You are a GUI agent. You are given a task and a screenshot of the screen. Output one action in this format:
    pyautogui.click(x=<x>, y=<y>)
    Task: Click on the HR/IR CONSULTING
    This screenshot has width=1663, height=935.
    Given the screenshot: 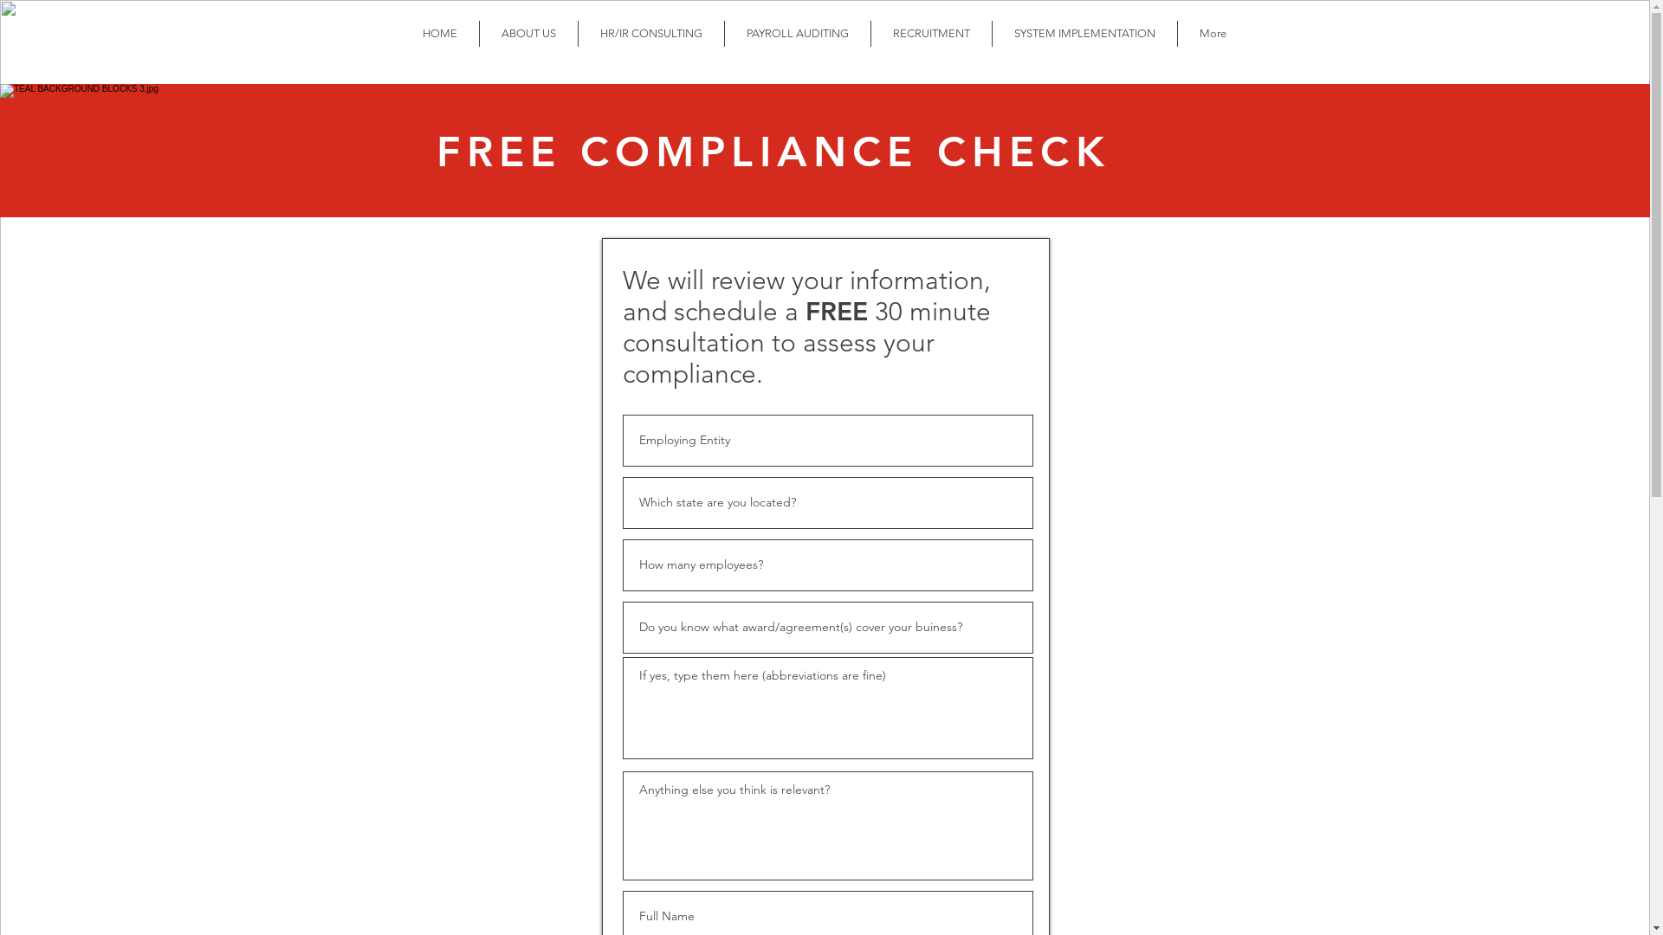 What is the action you would take?
    pyautogui.click(x=651, y=34)
    